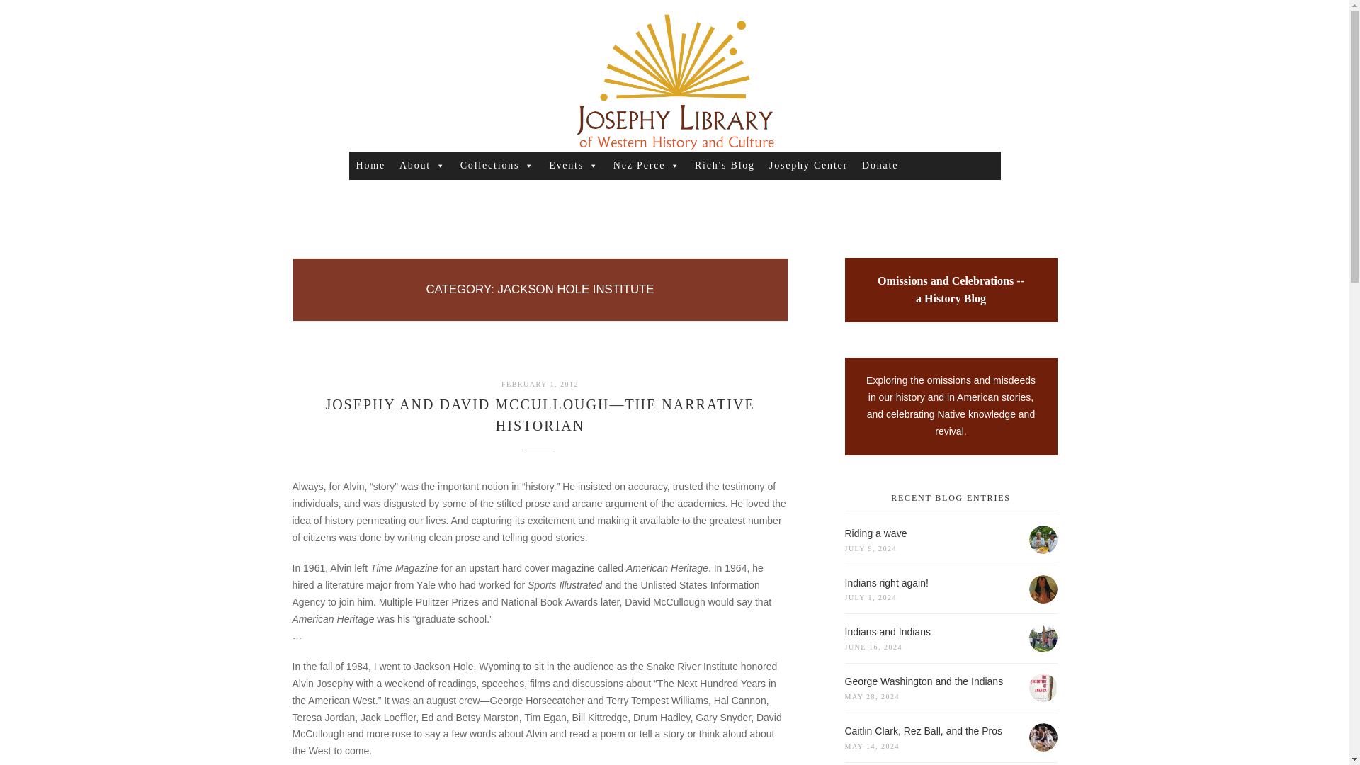 The height and width of the screenshot is (765, 1360). What do you see at coordinates (422, 165) in the screenshot?
I see `About` at bounding box center [422, 165].